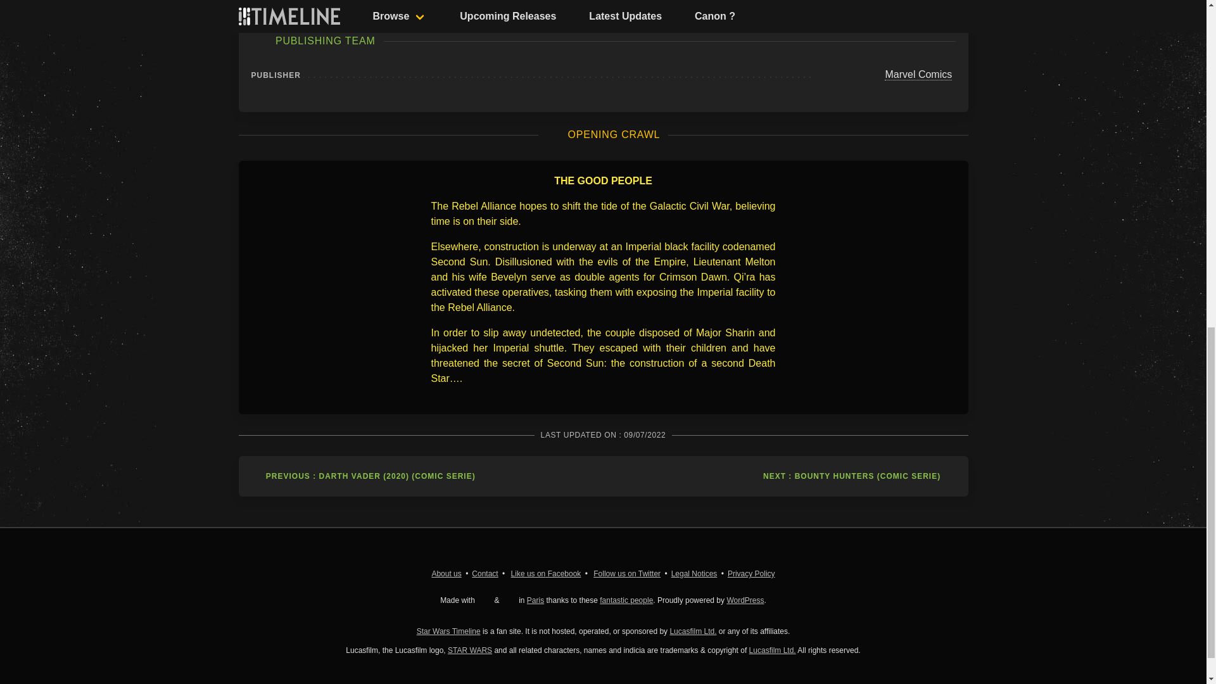 Image resolution: width=1216 pixels, height=684 pixels. Describe the element at coordinates (626, 573) in the screenshot. I see `Follow us on Twitter` at that location.